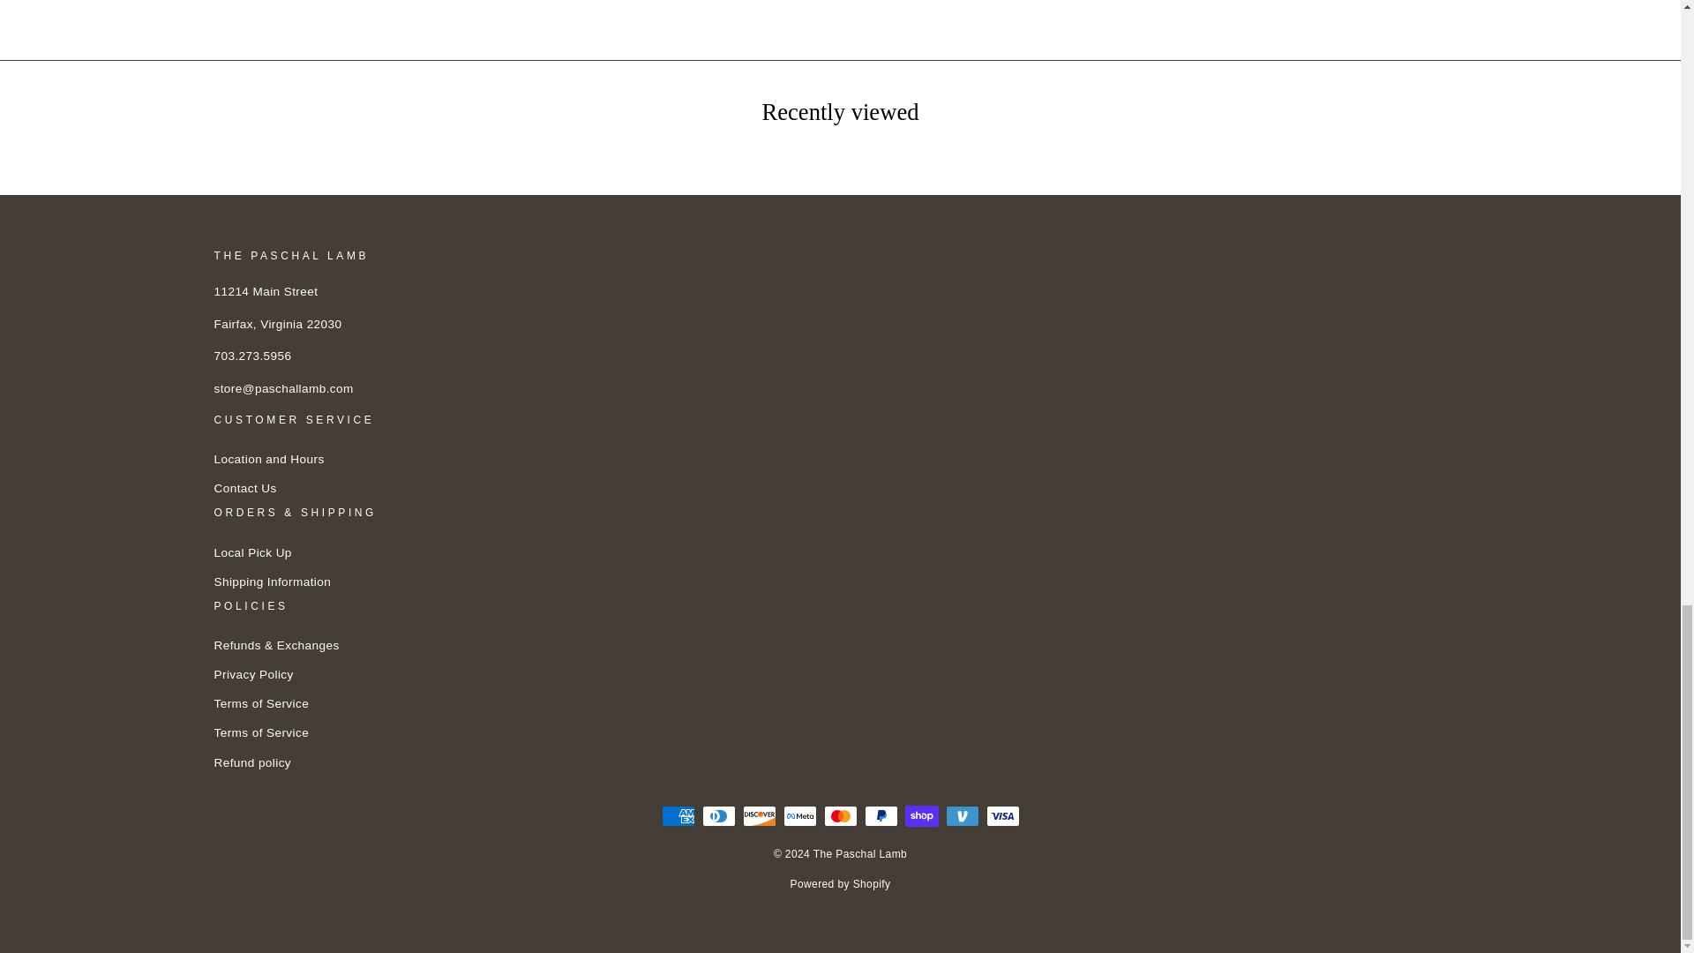 The width and height of the screenshot is (1694, 953). Describe the element at coordinates (799, 815) in the screenshot. I see `Meta Pay` at that location.